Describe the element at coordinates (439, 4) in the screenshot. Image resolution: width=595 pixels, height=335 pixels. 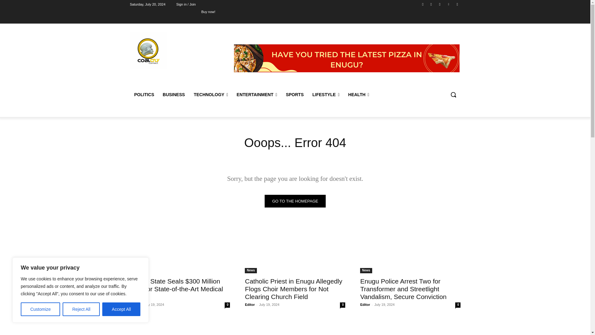
I see `Twitter` at that location.